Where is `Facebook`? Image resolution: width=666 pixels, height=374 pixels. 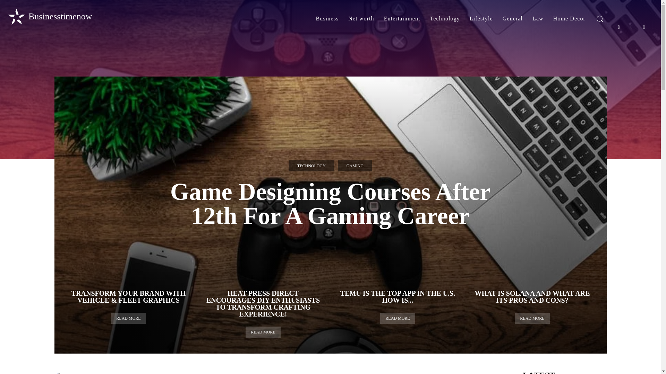 Facebook is located at coordinates (619, 27).